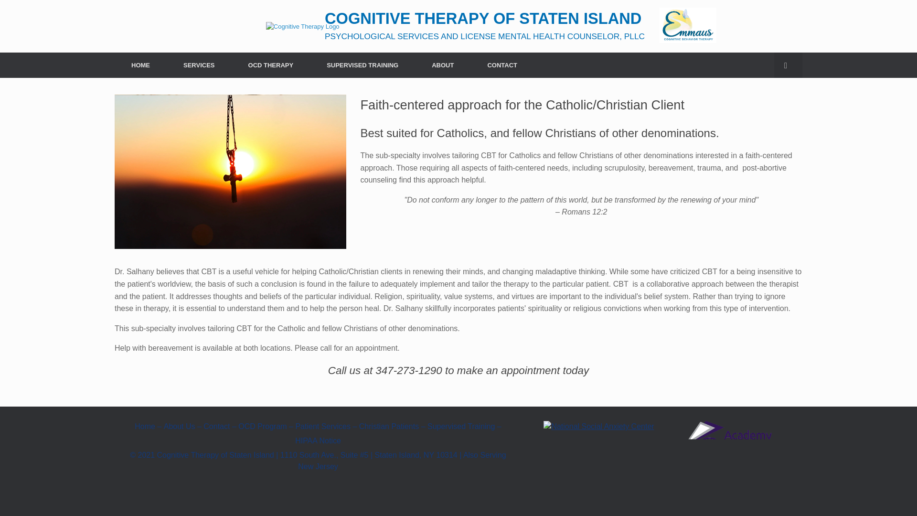 This screenshot has width=917, height=516. I want to click on ABOUT, so click(442, 65).